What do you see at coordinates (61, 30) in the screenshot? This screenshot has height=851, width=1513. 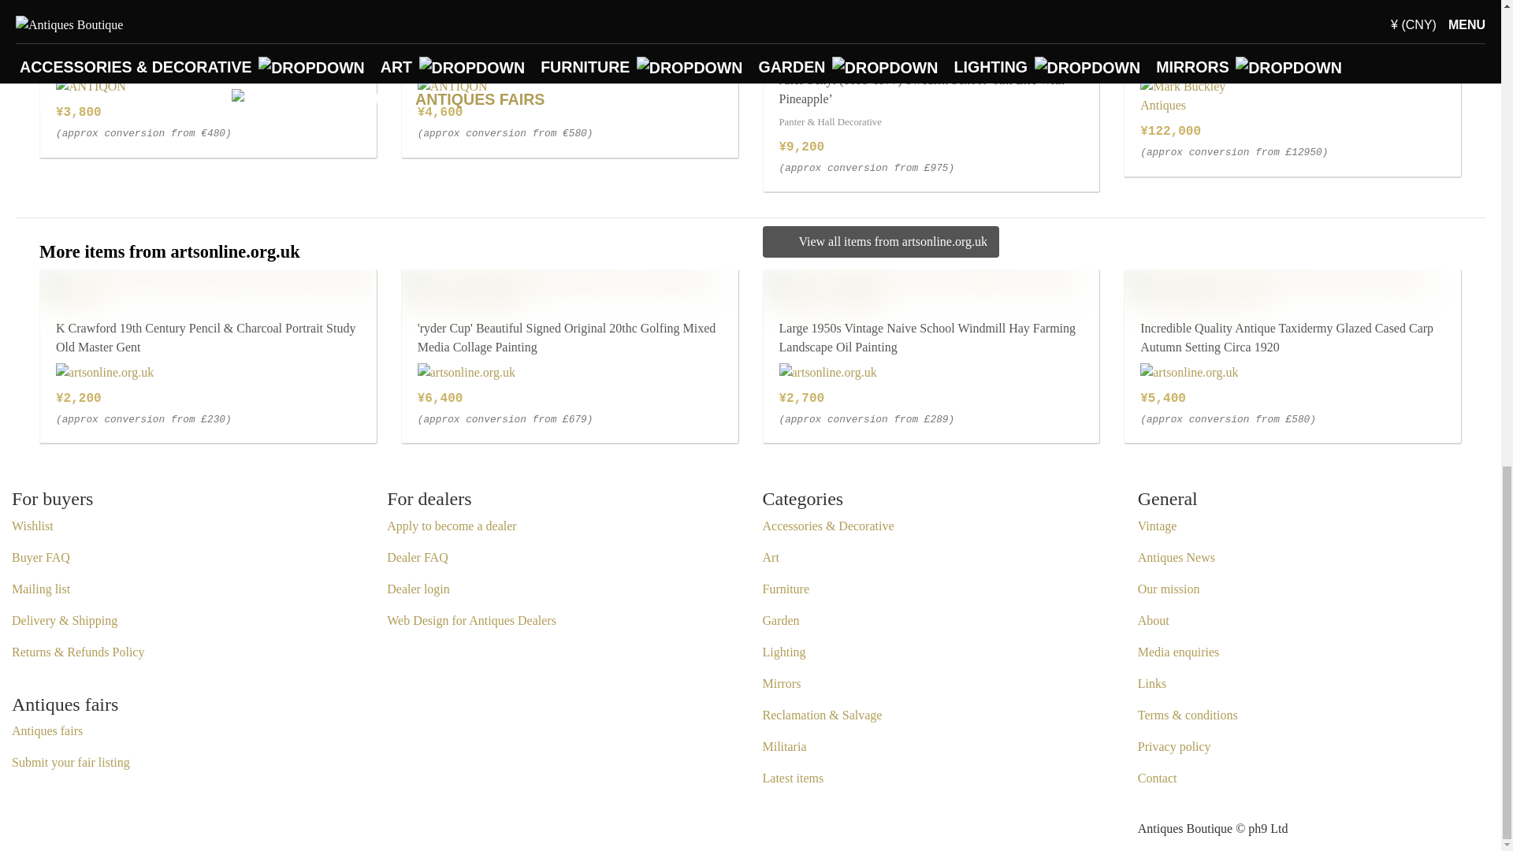 I see `Coast` at bounding box center [61, 30].